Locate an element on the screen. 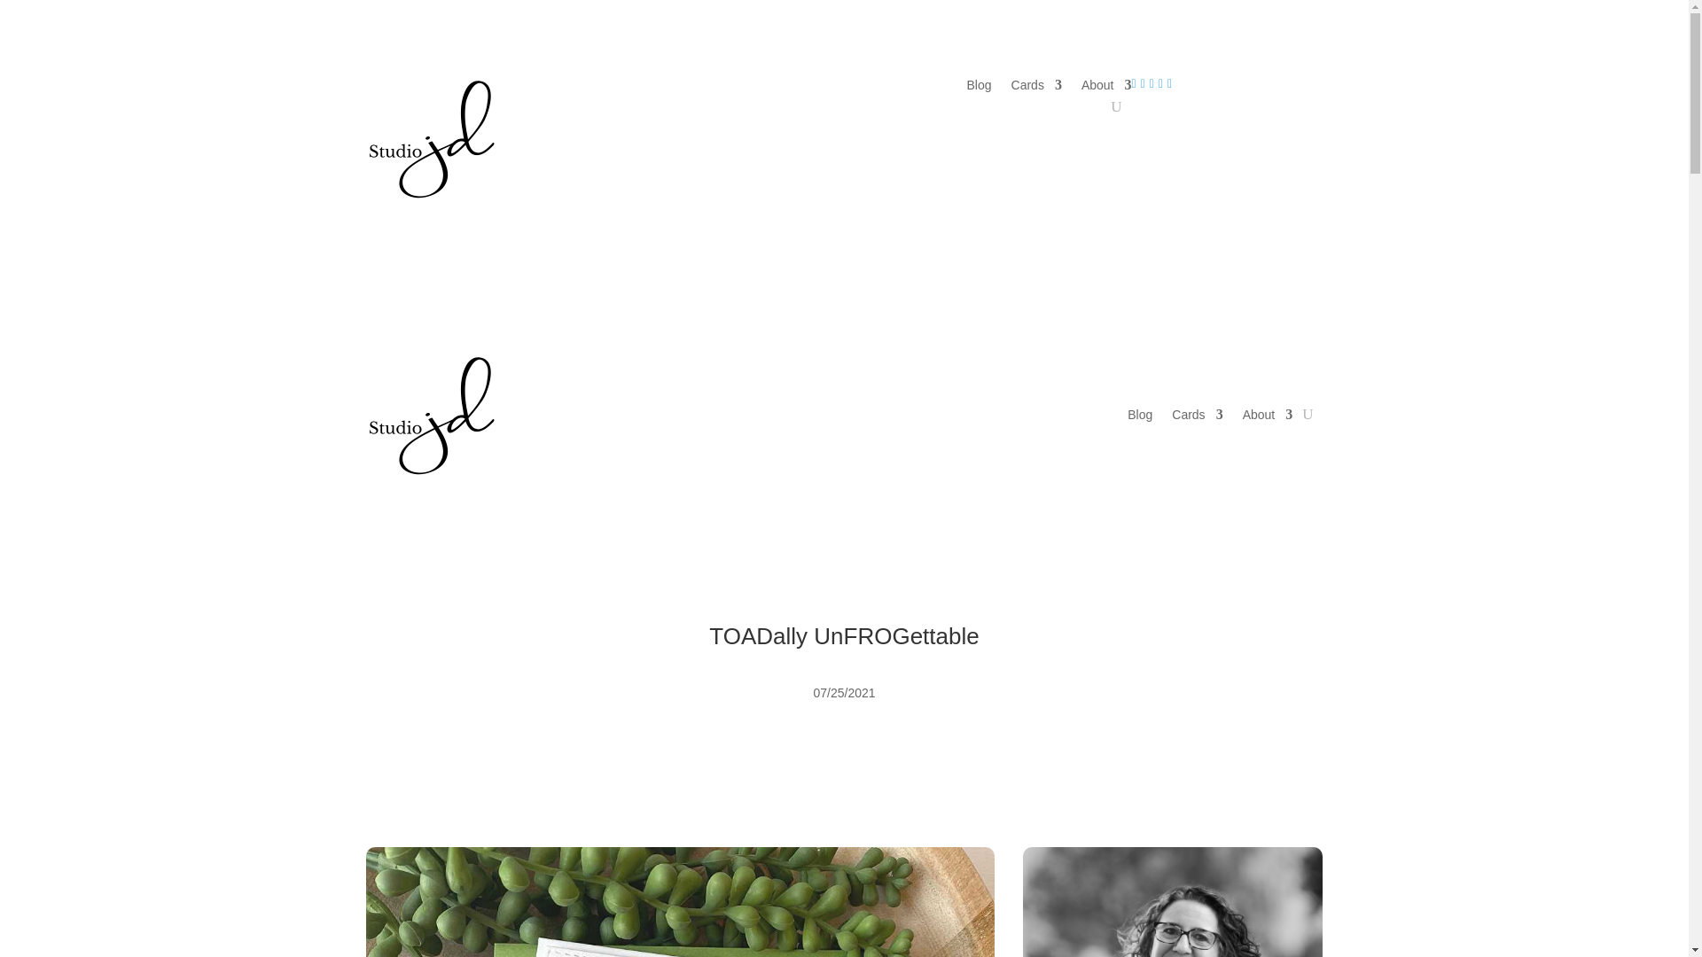  About is located at coordinates (1106, 89).